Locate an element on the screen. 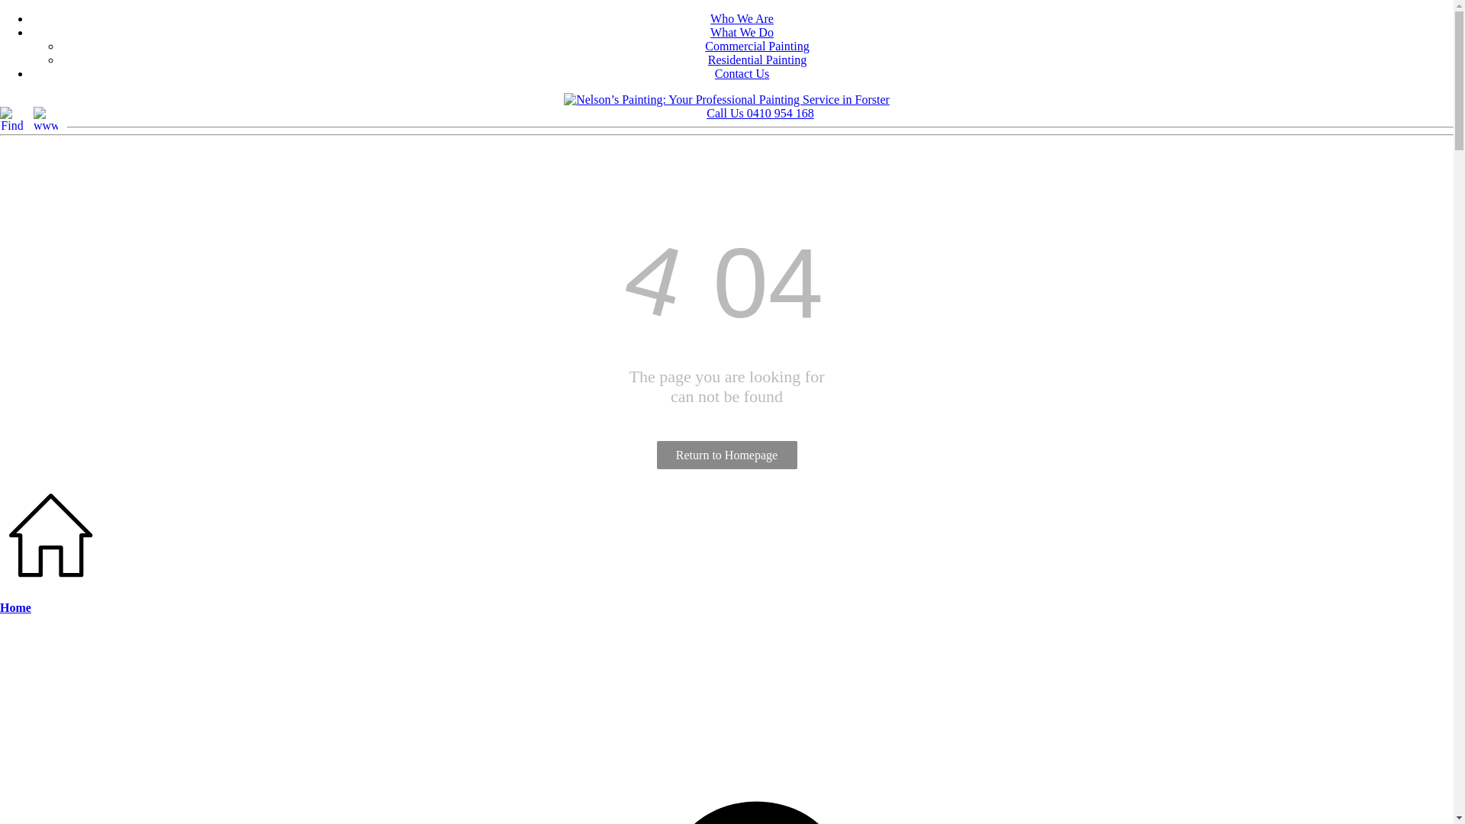 Image resolution: width=1465 pixels, height=824 pixels. Commercial Painting is located at coordinates (757, 46).